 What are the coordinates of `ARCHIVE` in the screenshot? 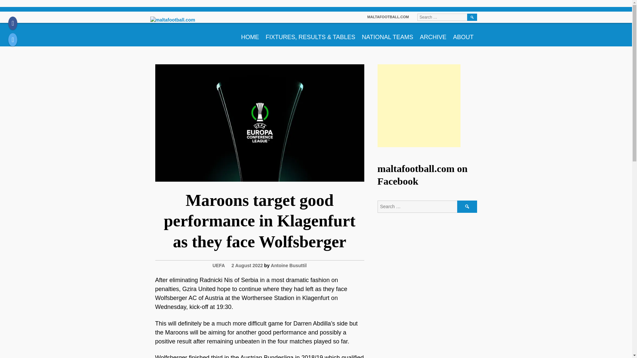 It's located at (433, 34).